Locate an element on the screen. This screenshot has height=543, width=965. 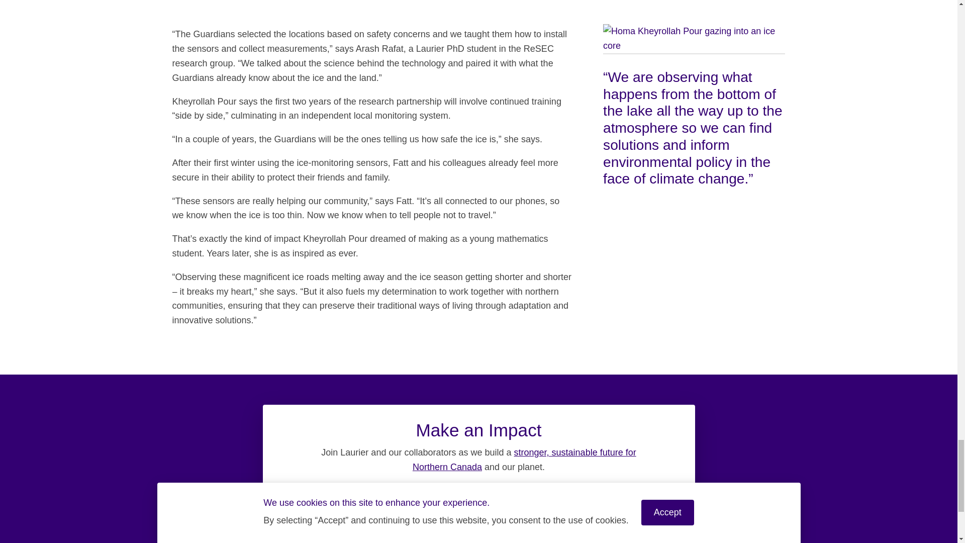
Donate Now is located at coordinates (481, 507).